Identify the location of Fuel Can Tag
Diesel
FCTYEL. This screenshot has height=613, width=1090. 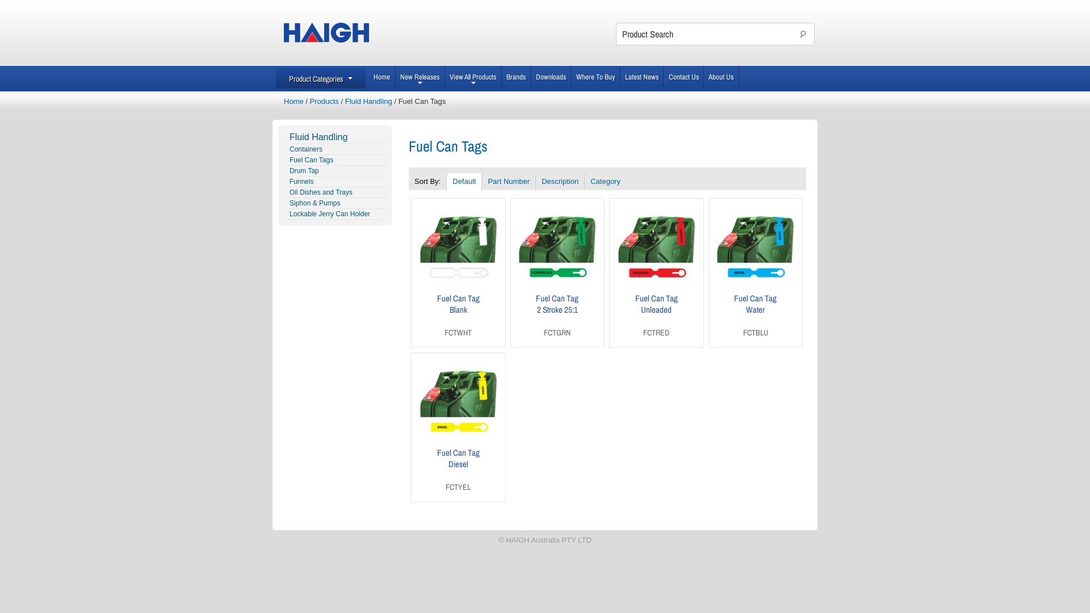
(459, 427).